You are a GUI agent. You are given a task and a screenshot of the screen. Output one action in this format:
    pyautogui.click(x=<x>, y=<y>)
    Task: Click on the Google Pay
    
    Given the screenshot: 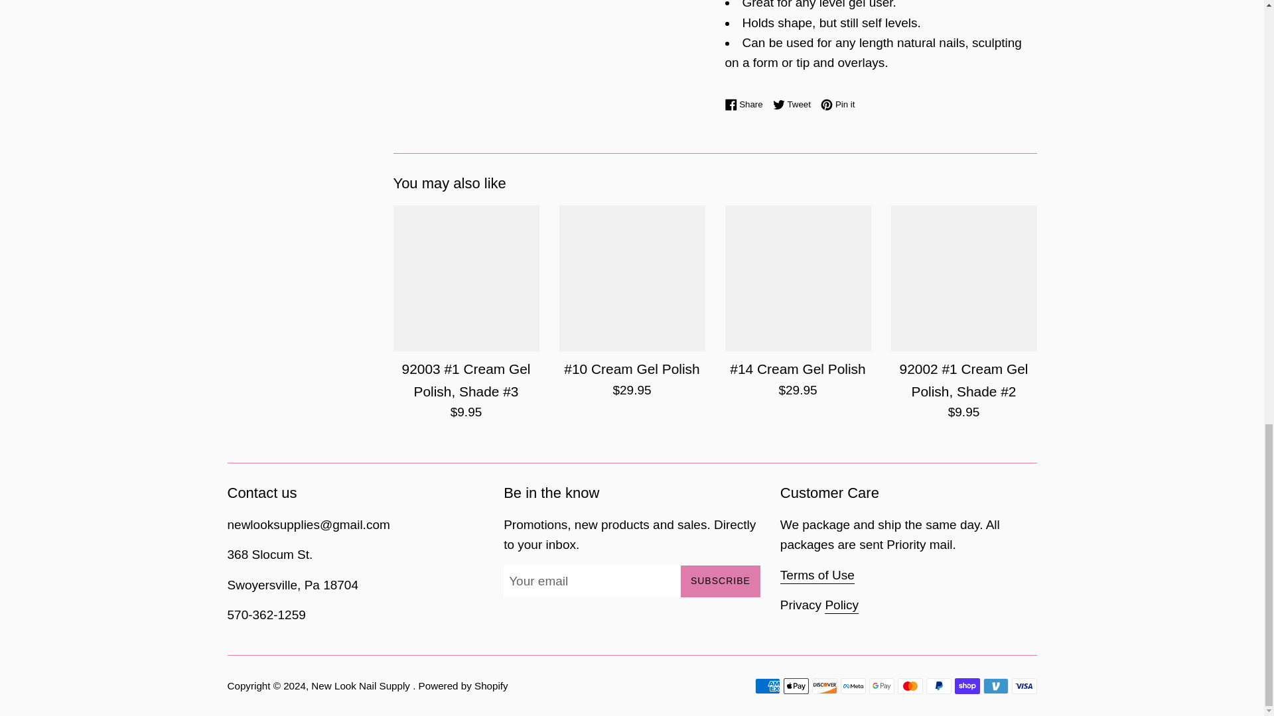 What is the action you would take?
    pyautogui.click(x=747, y=104)
    